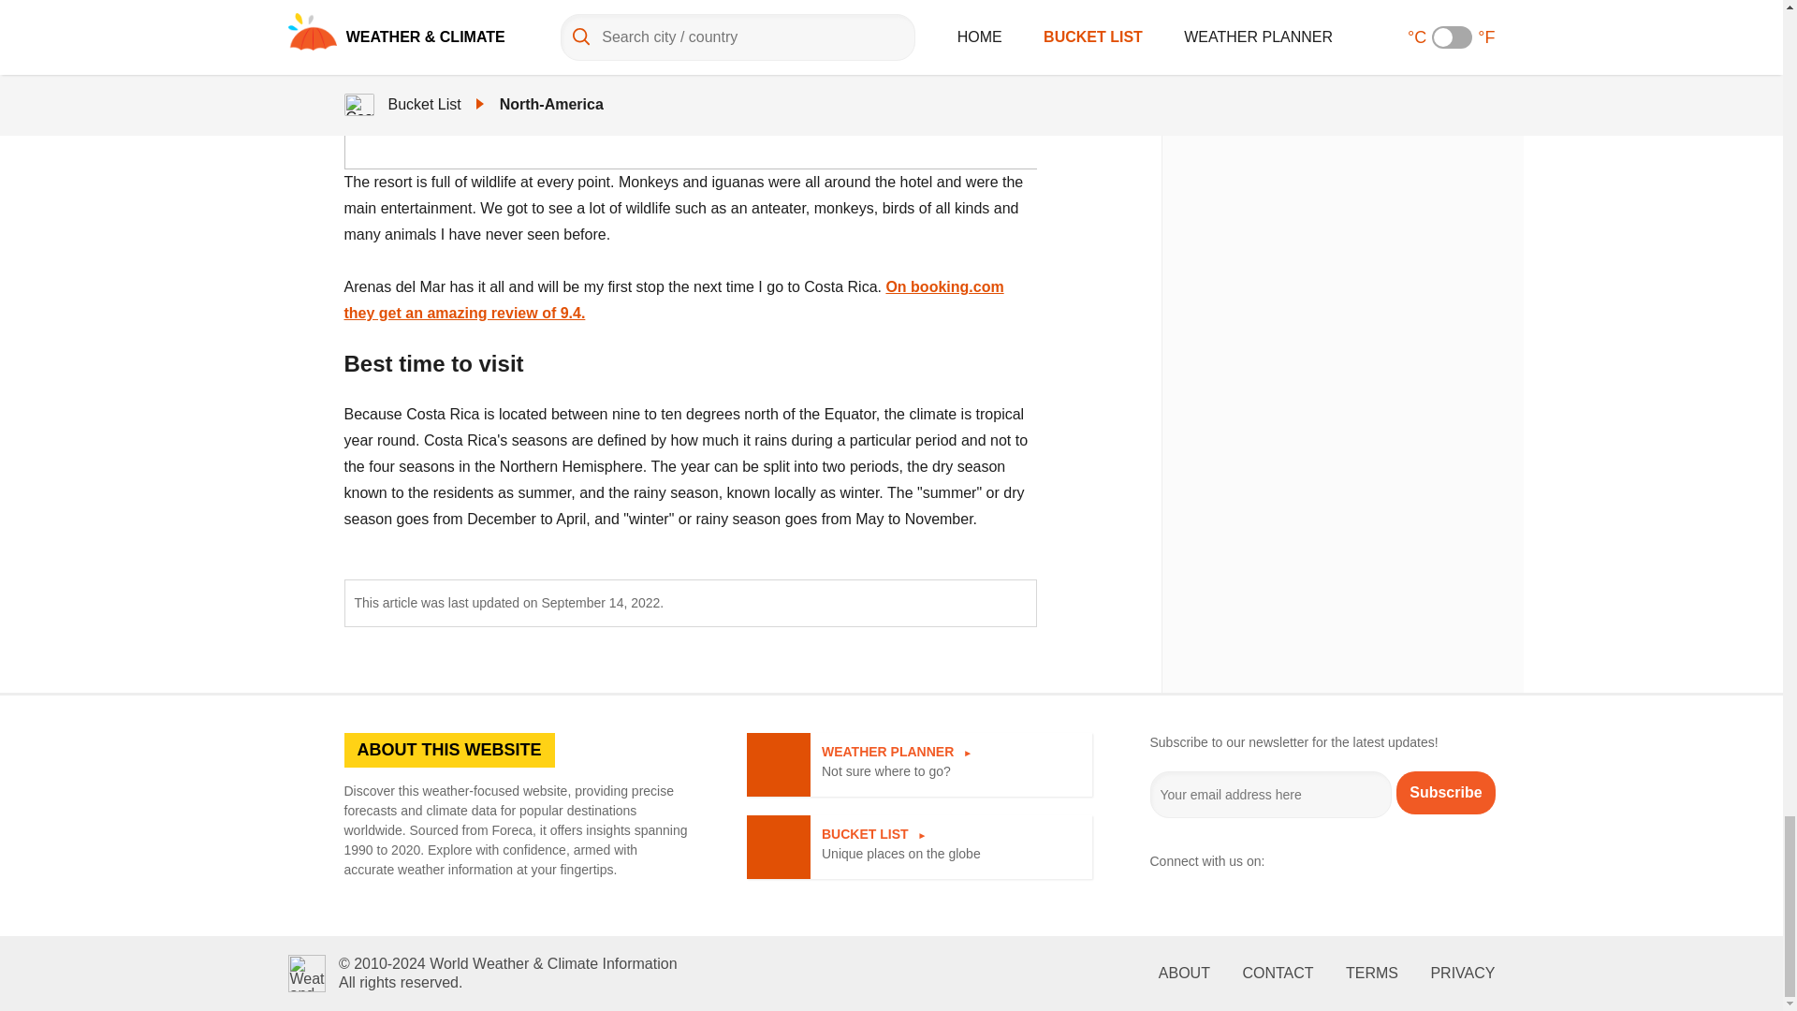 The image size is (1797, 1011). Describe the element at coordinates (919, 765) in the screenshot. I see `Instagram` at that location.